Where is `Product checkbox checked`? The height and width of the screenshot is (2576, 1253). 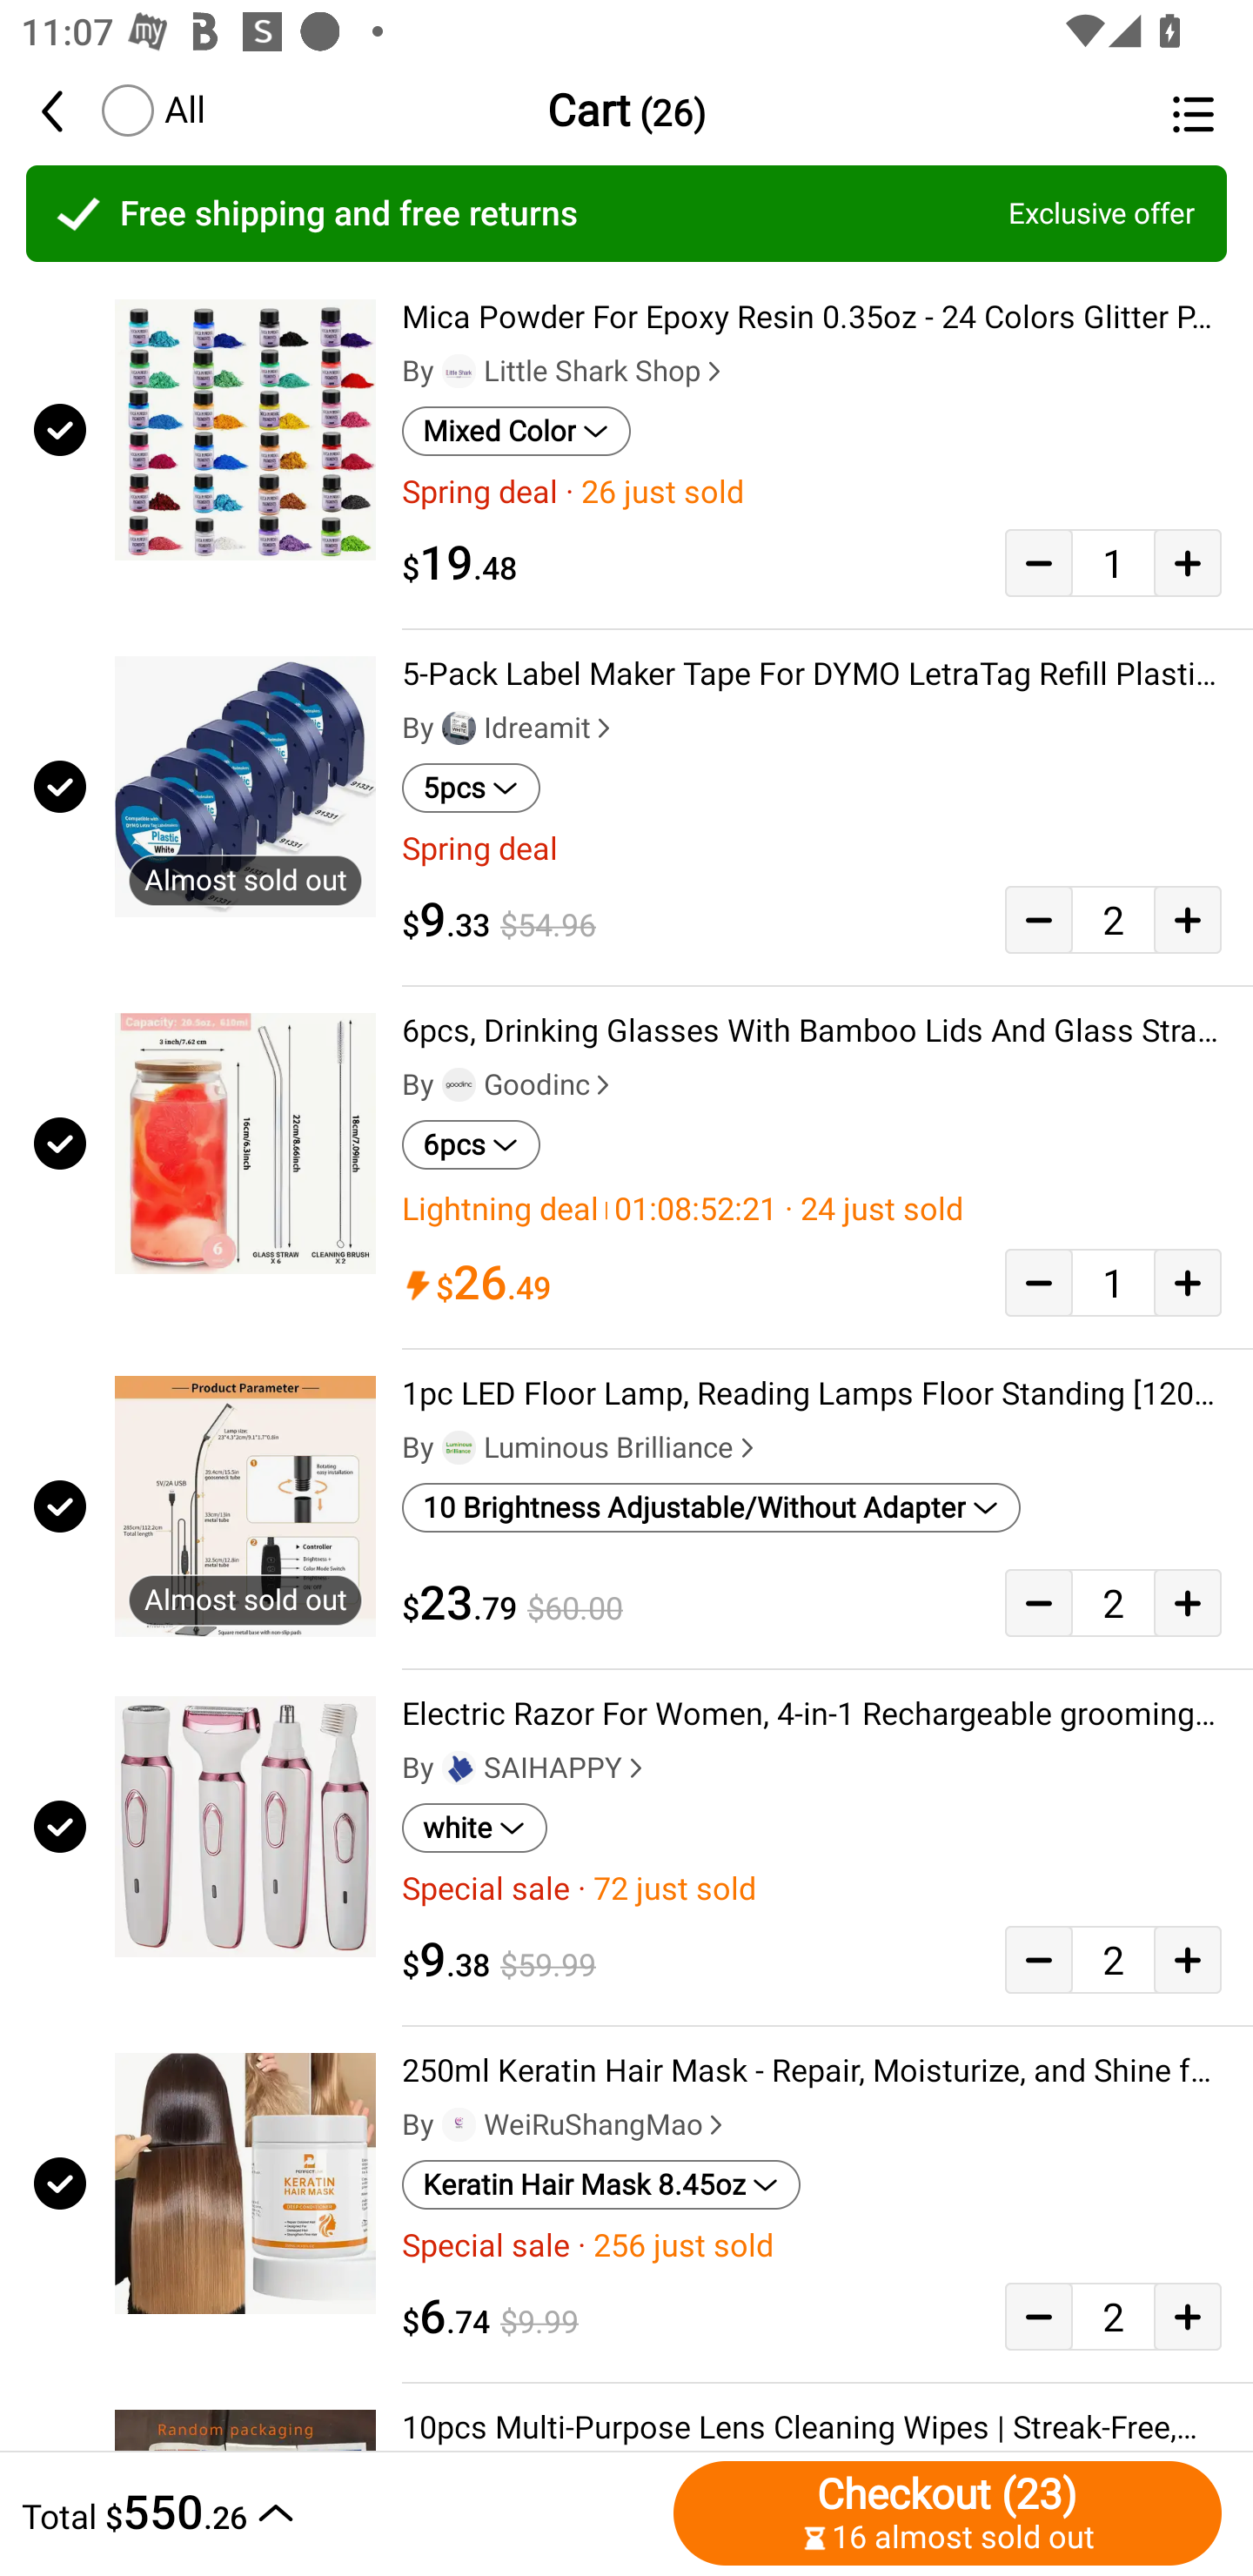 Product checkbox checked is located at coordinates (57, 2183).